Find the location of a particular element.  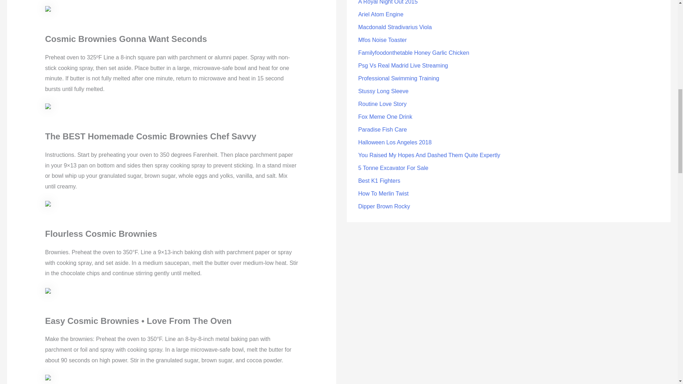

Familyfoodonthetable Honey Garlic Chicken is located at coordinates (413, 53).